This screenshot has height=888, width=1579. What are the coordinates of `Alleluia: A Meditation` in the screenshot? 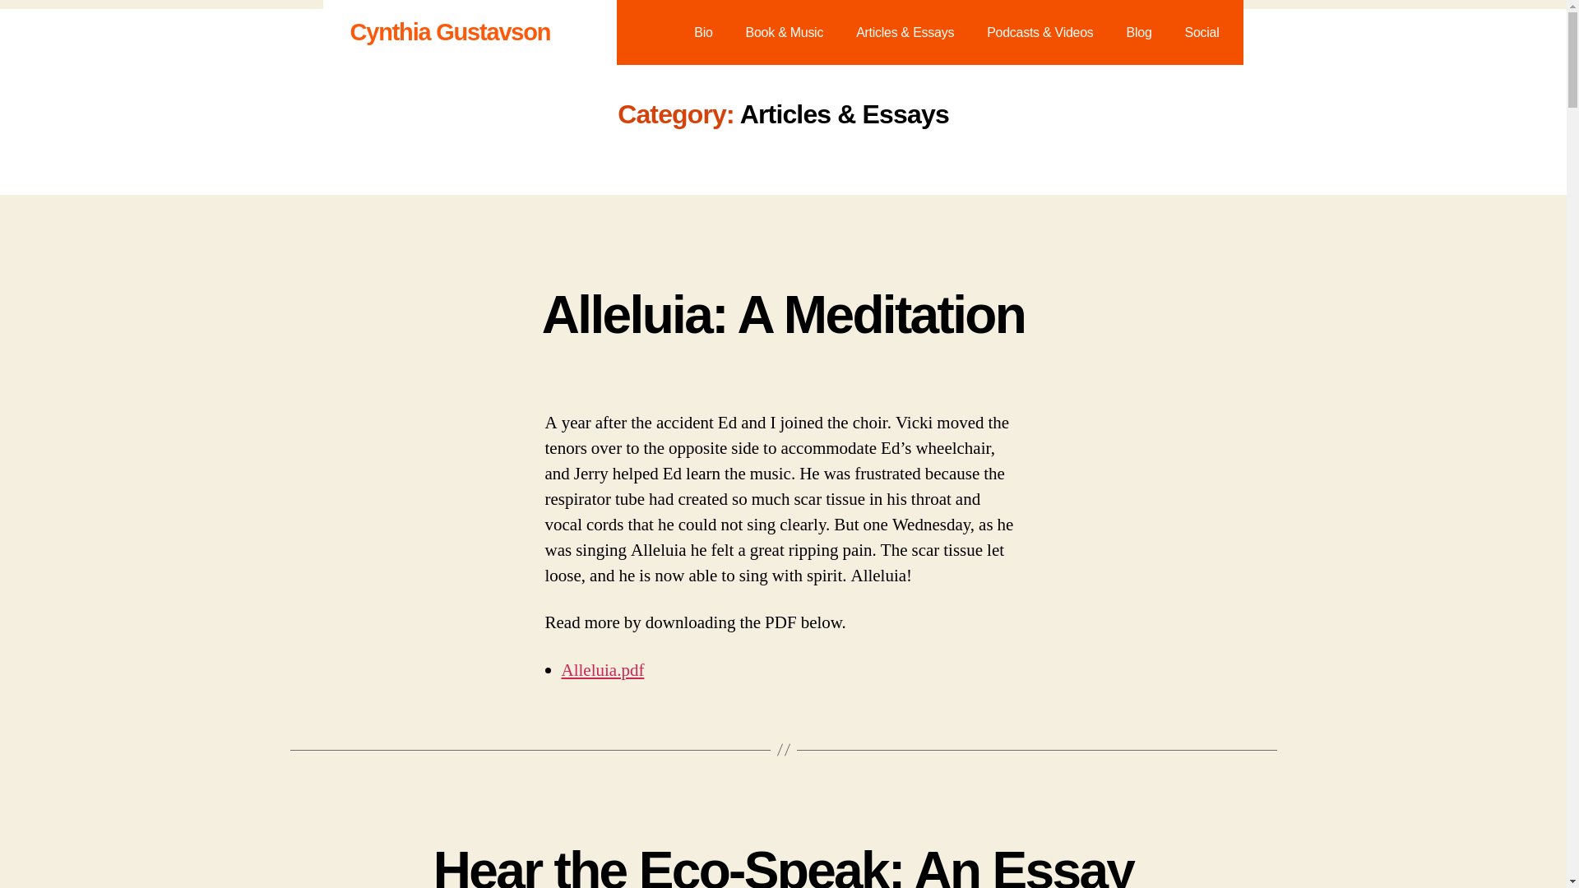 It's located at (783, 314).